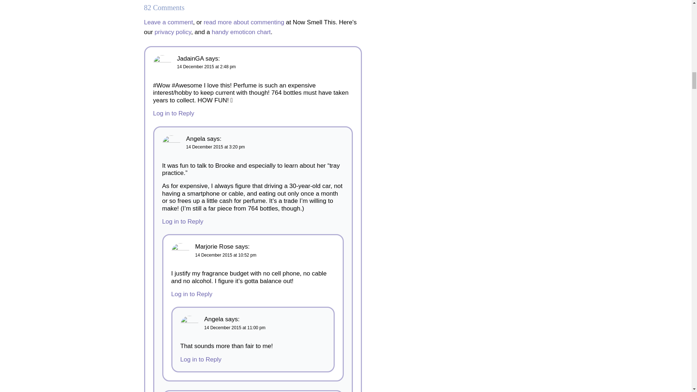 The height and width of the screenshot is (392, 697). What do you see at coordinates (168, 22) in the screenshot?
I see `Leave a comment` at bounding box center [168, 22].